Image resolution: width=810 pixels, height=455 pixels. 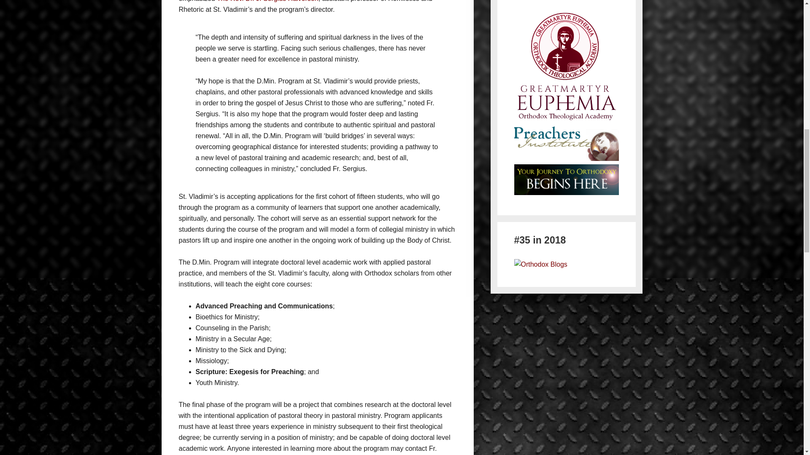 I want to click on Journey to Orthodoxy, so click(x=566, y=179).